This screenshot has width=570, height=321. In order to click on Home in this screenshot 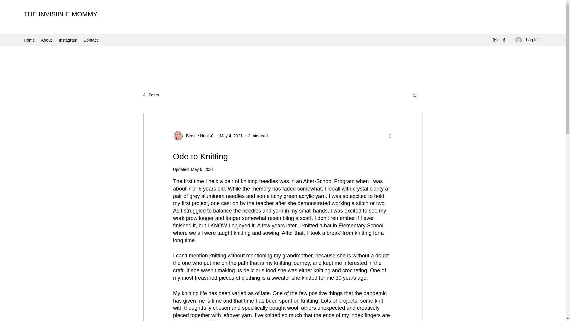, I will do `click(29, 40)`.